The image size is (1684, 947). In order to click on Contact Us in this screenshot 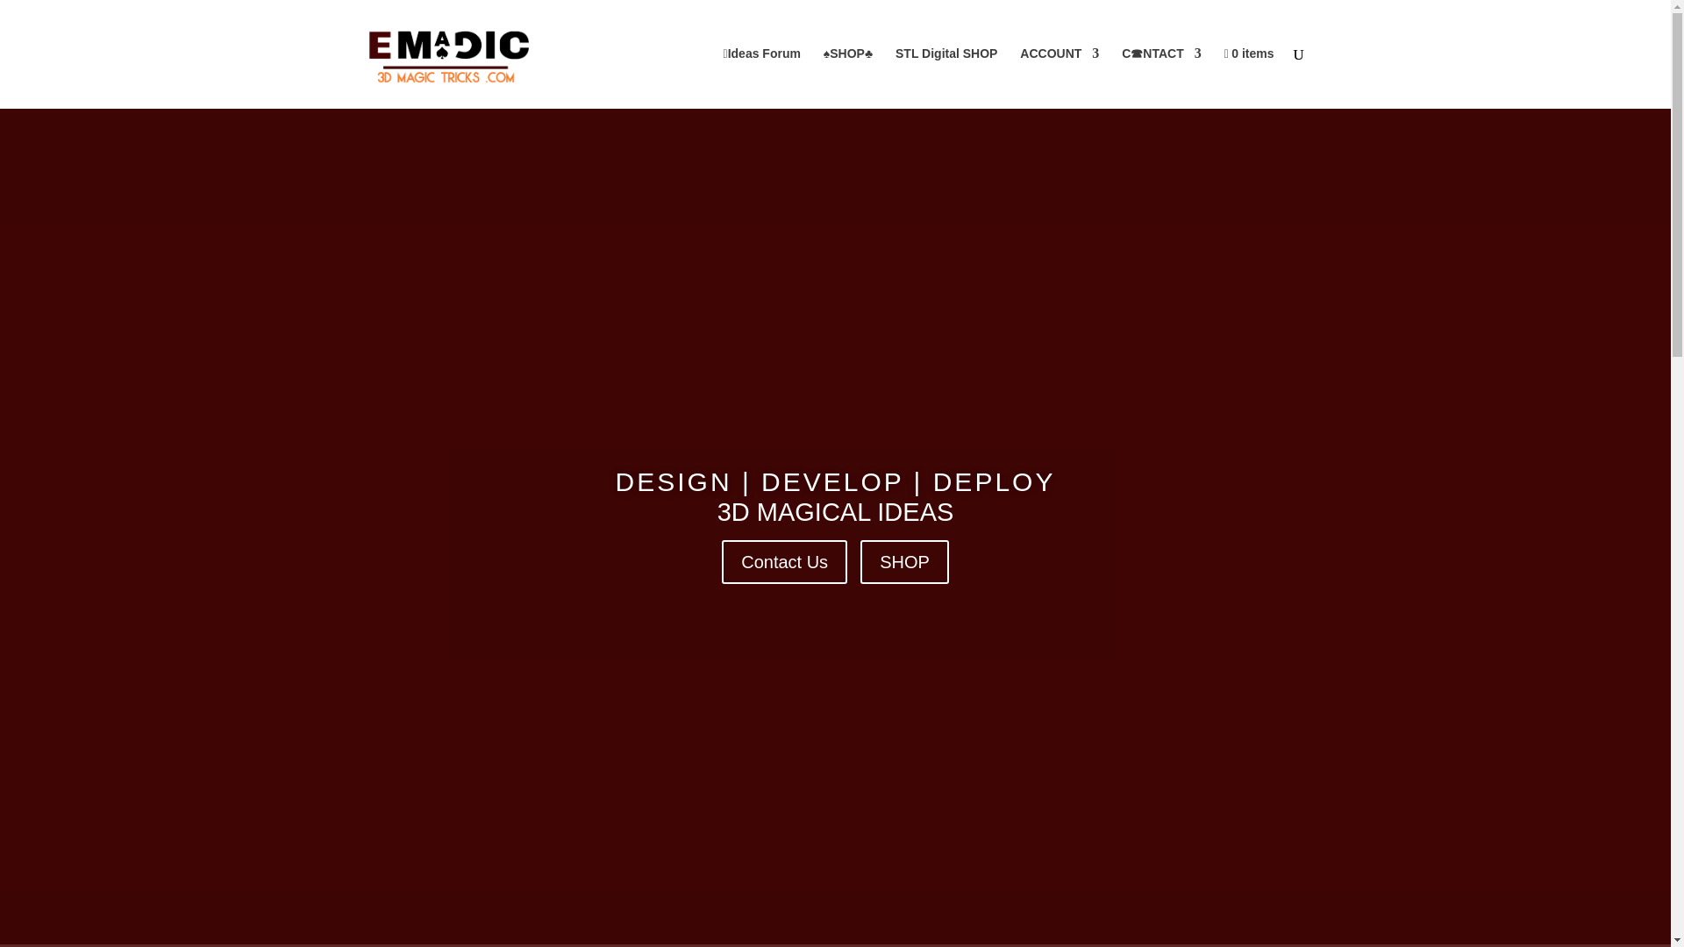, I will do `click(784, 561)`.